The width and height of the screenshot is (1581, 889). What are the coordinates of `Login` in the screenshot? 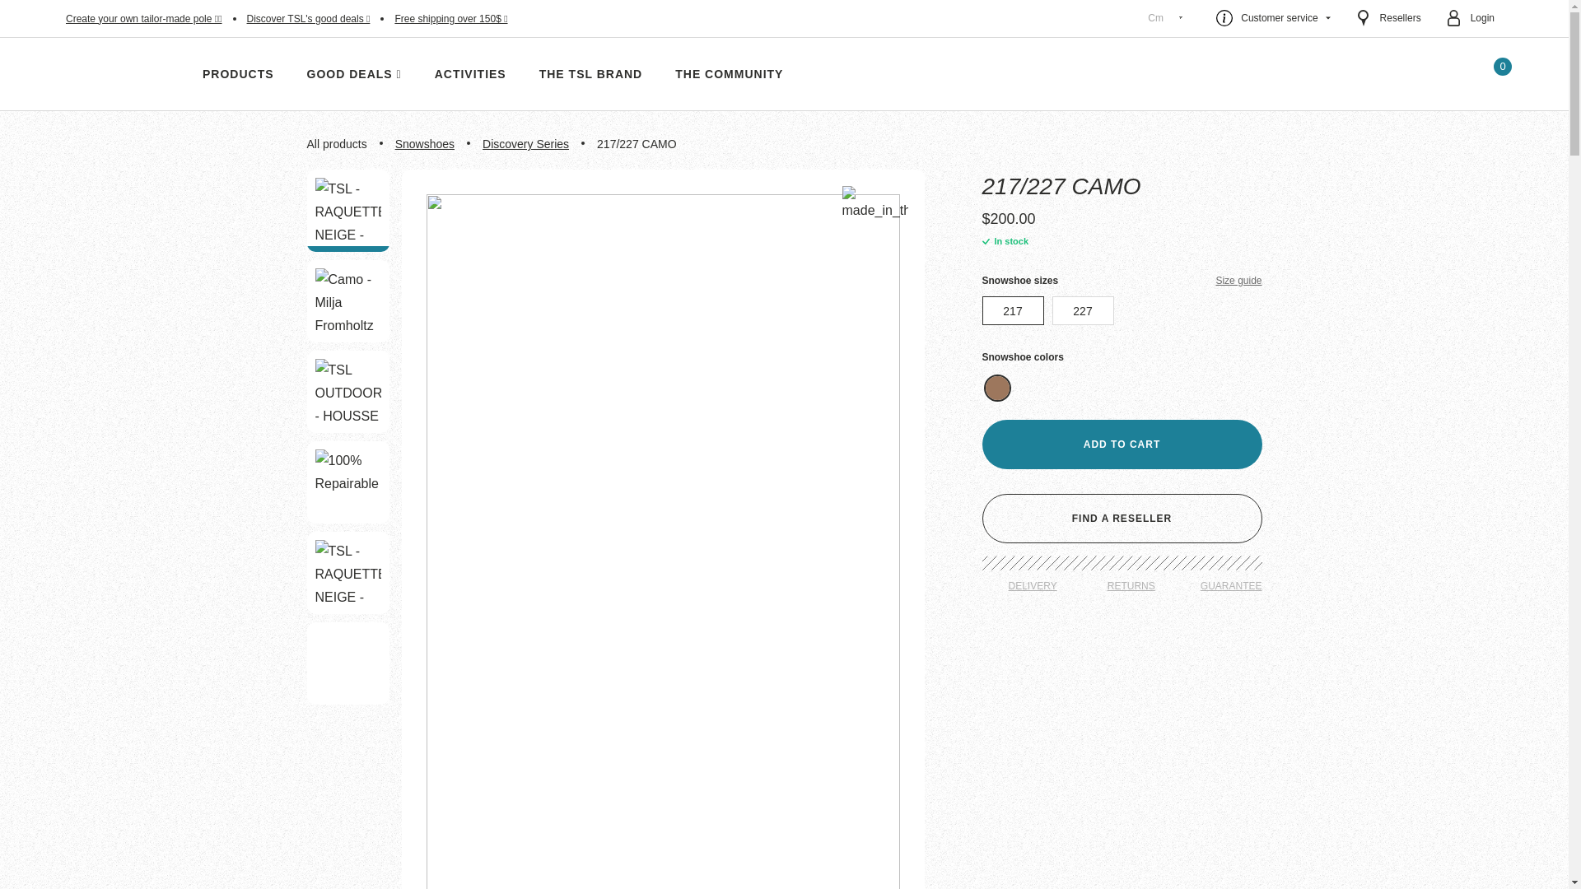 It's located at (1470, 18).